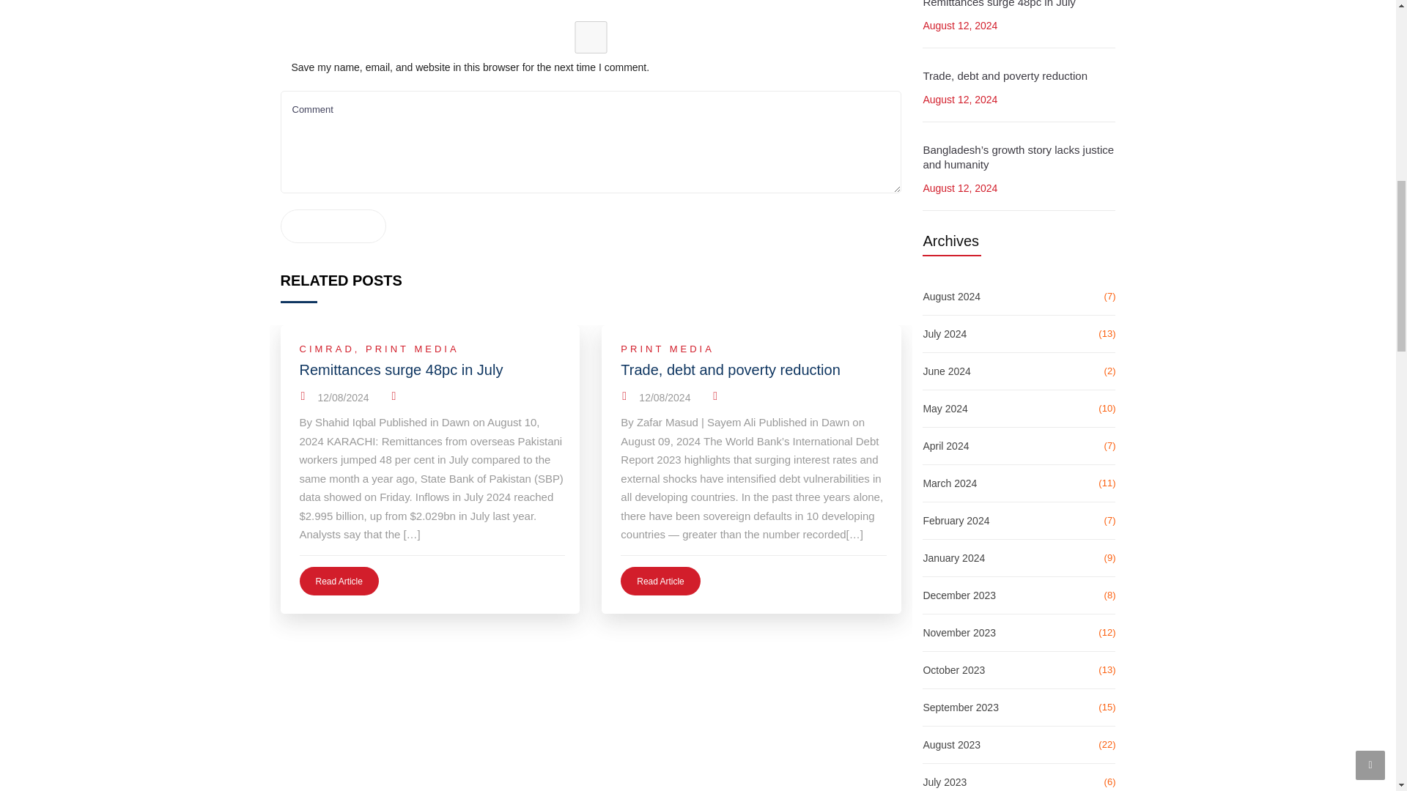 Image resolution: width=1407 pixels, height=791 pixels. Describe the element at coordinates (326, 349) in the screenshot. I see `CIMRAD` at that location.